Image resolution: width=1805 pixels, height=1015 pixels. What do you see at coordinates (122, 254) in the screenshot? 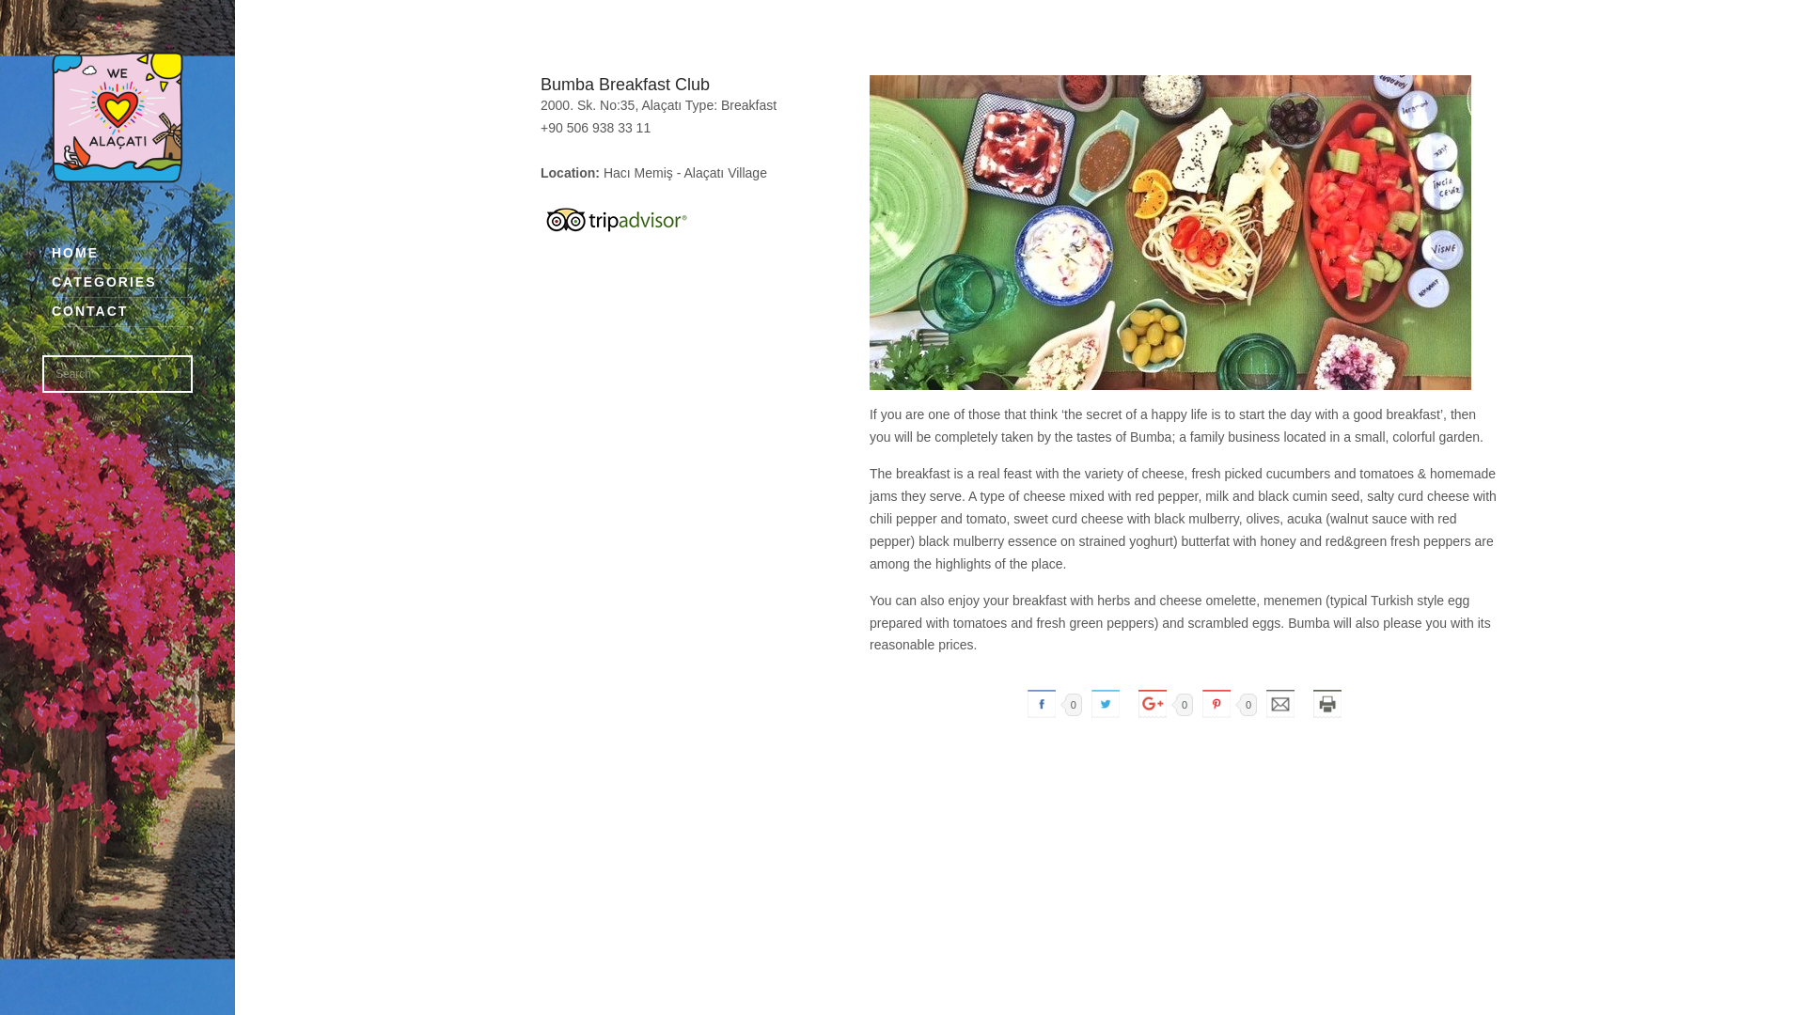
I see `HOME` at bounding box center [122, 254].